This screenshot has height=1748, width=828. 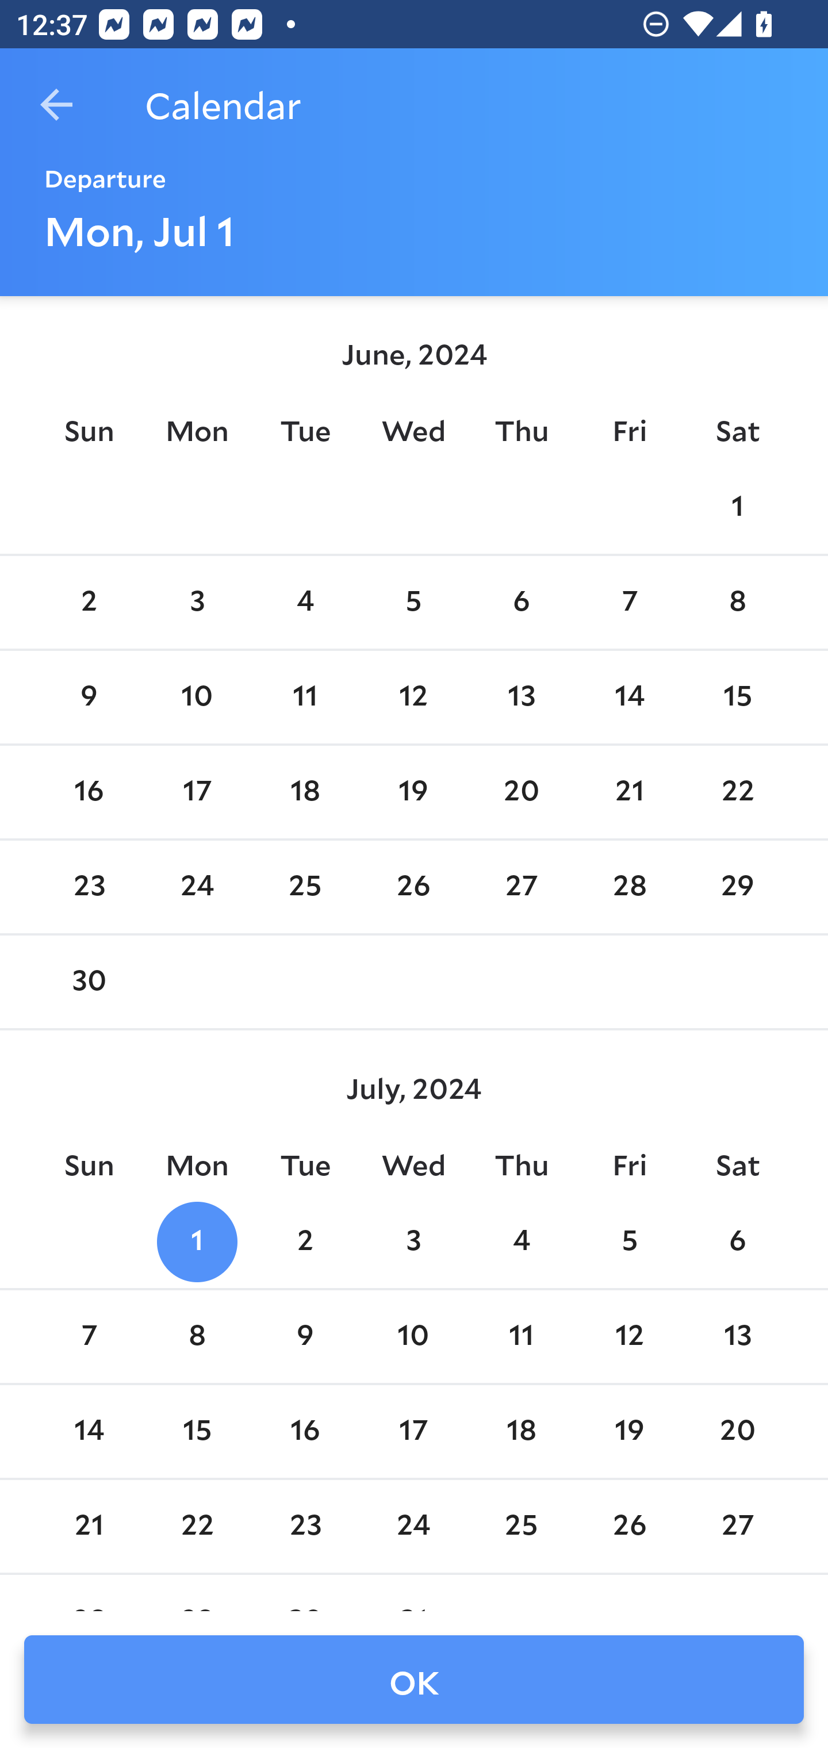 I want to click on 16, so click(x=305, y=1431).